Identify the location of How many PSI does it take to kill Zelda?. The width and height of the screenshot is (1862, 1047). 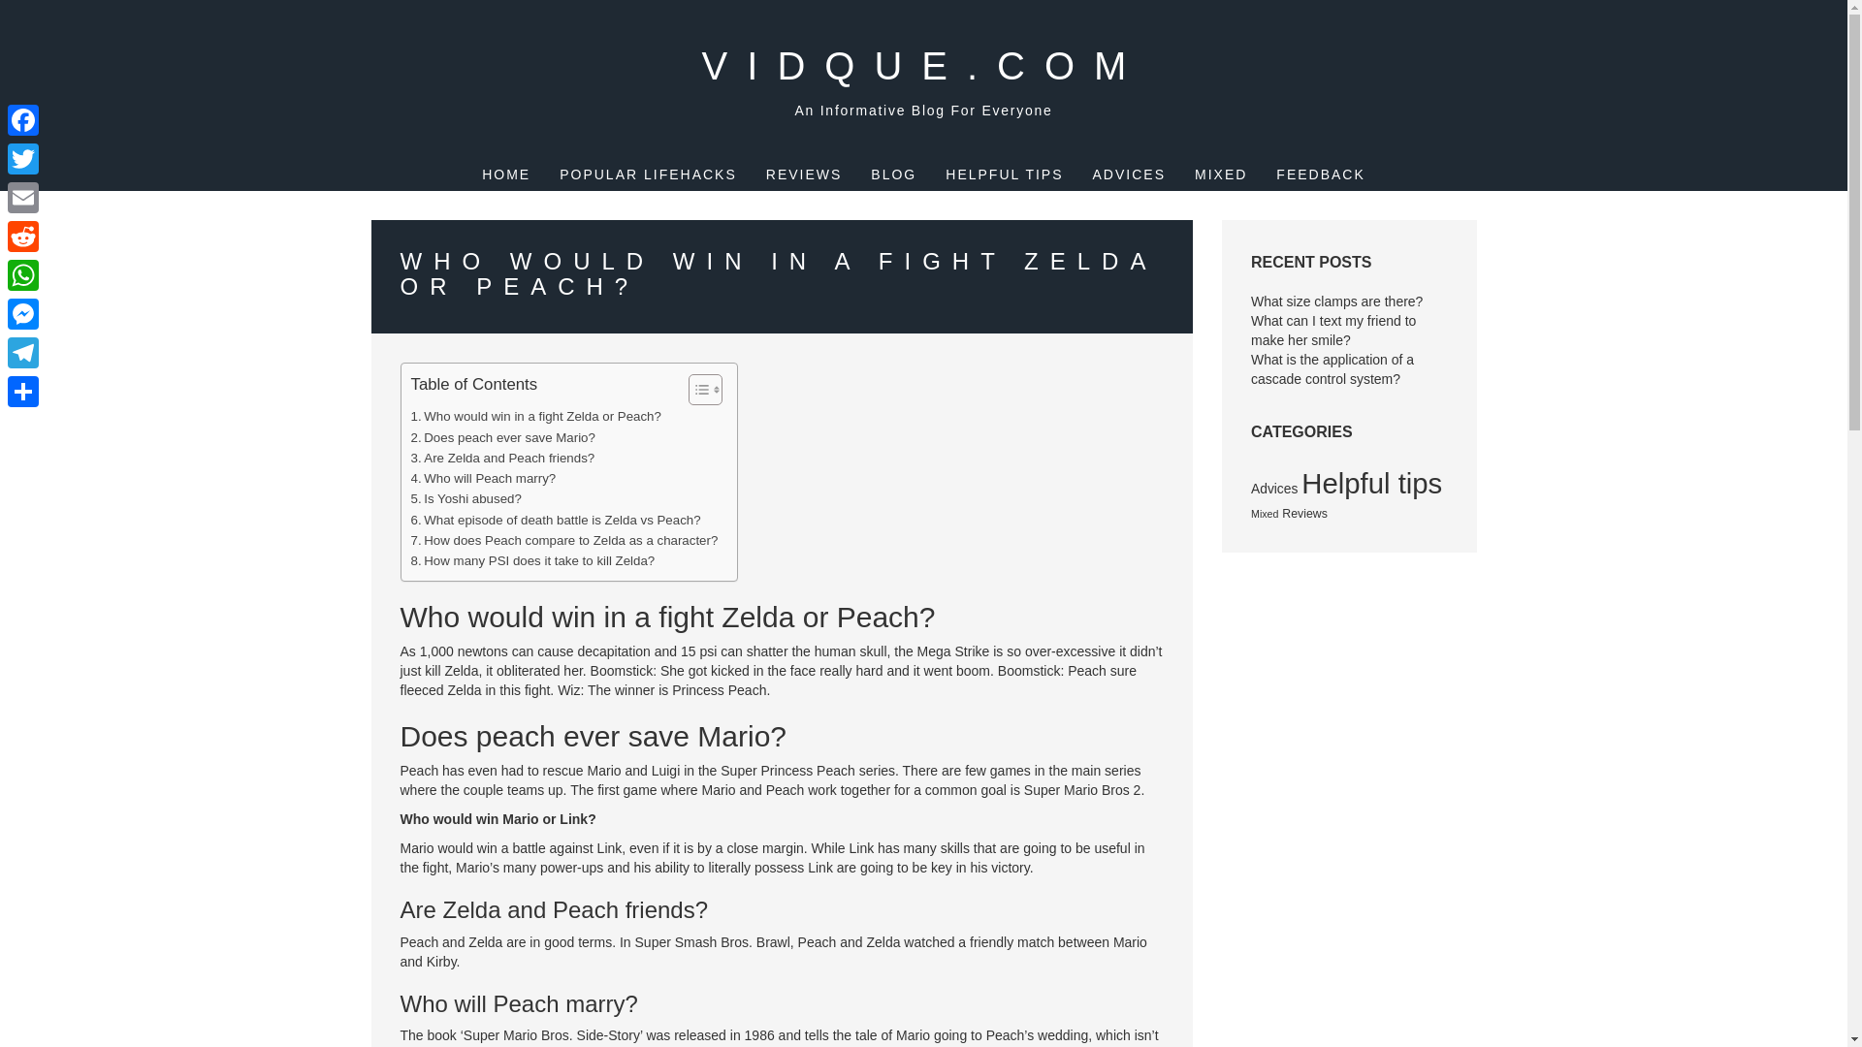
(533, 560).